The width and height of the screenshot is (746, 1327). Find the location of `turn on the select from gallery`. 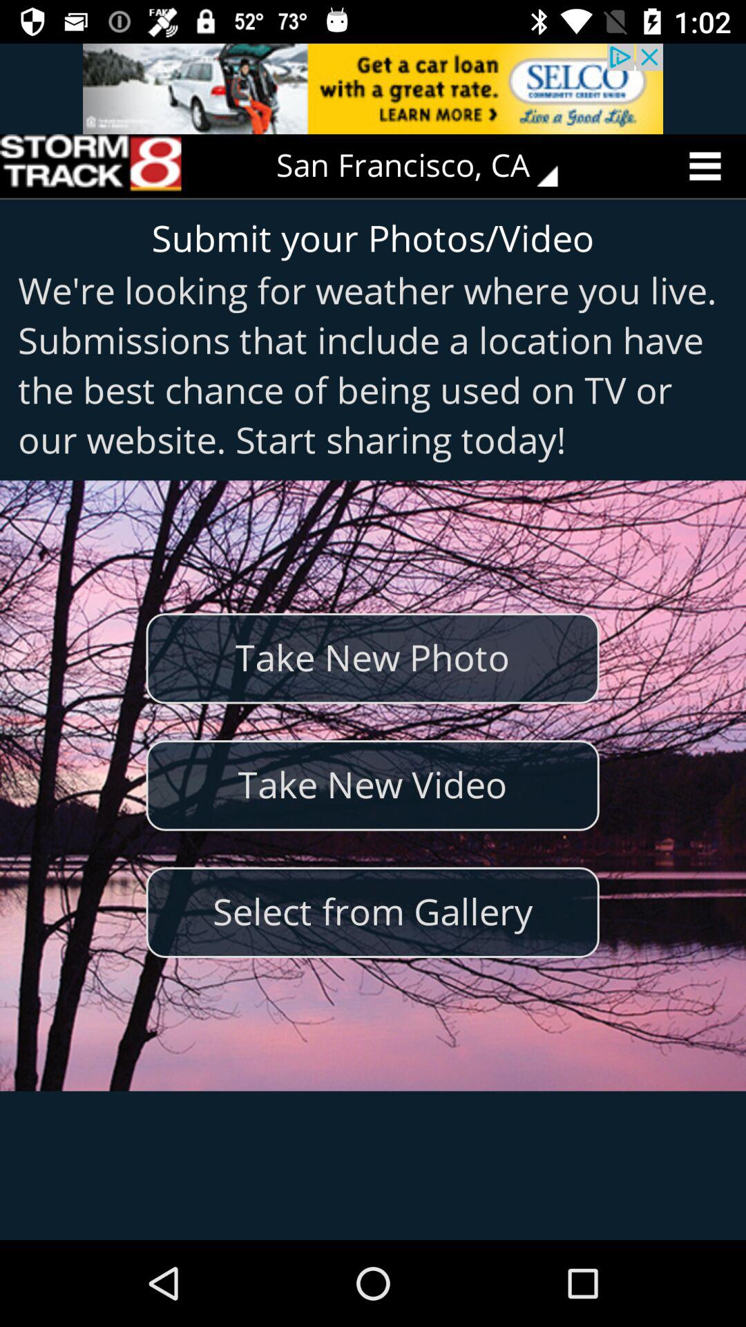

turn on the select from gallery is located at coordinates (372, 912).